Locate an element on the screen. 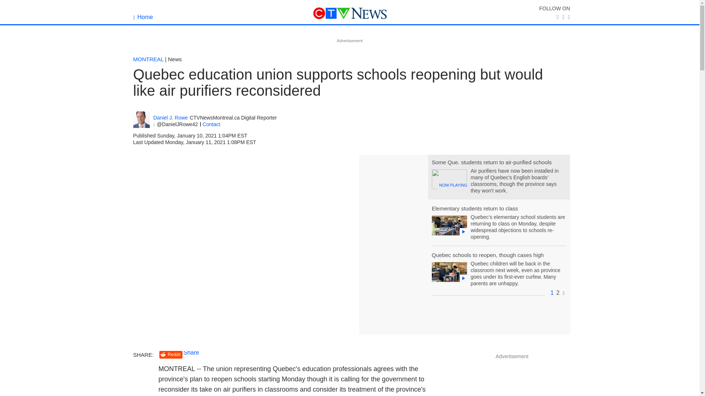 This screenshot has width=705, height=396. Contact is located at coordinates (211, 124).